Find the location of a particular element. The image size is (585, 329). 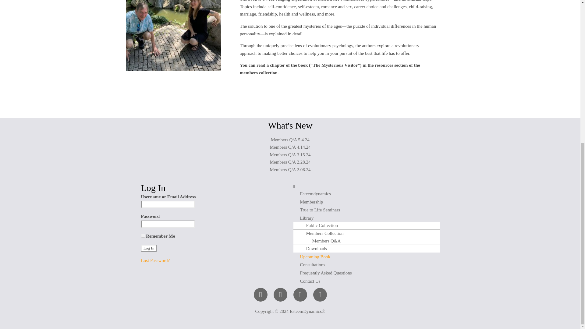

Consultations is located at coordinates (312, 264).